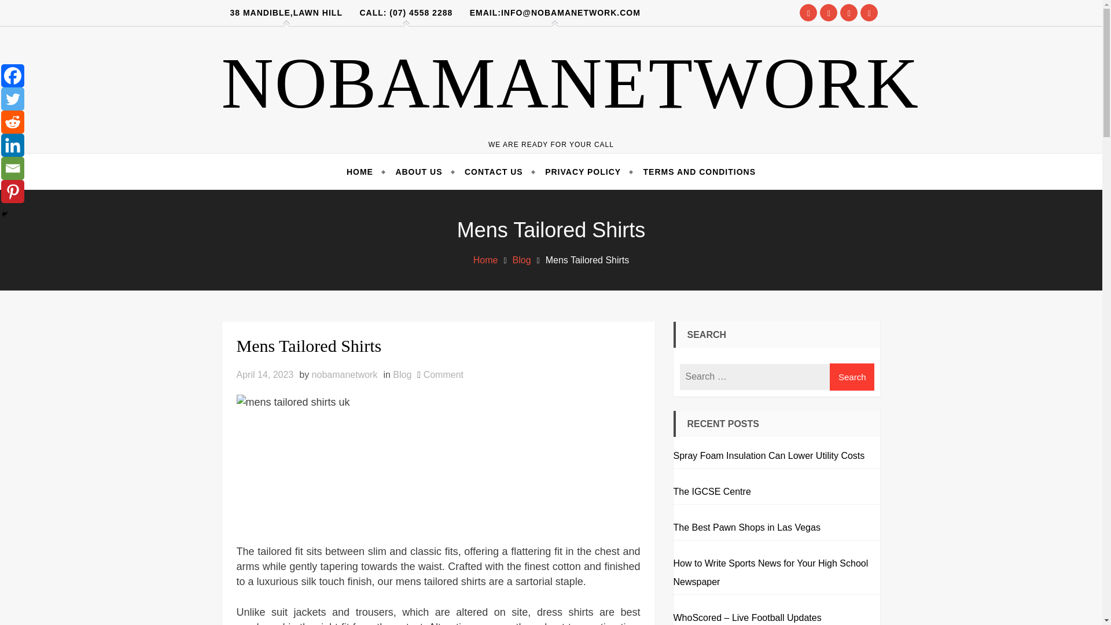 The image size is (1111, 625). Describe the element at coordinates (443, 374) in the screenshot. I see `Facebook` at that location.